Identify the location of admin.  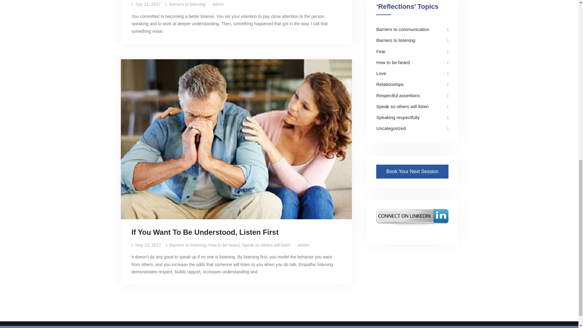
(218, 4).